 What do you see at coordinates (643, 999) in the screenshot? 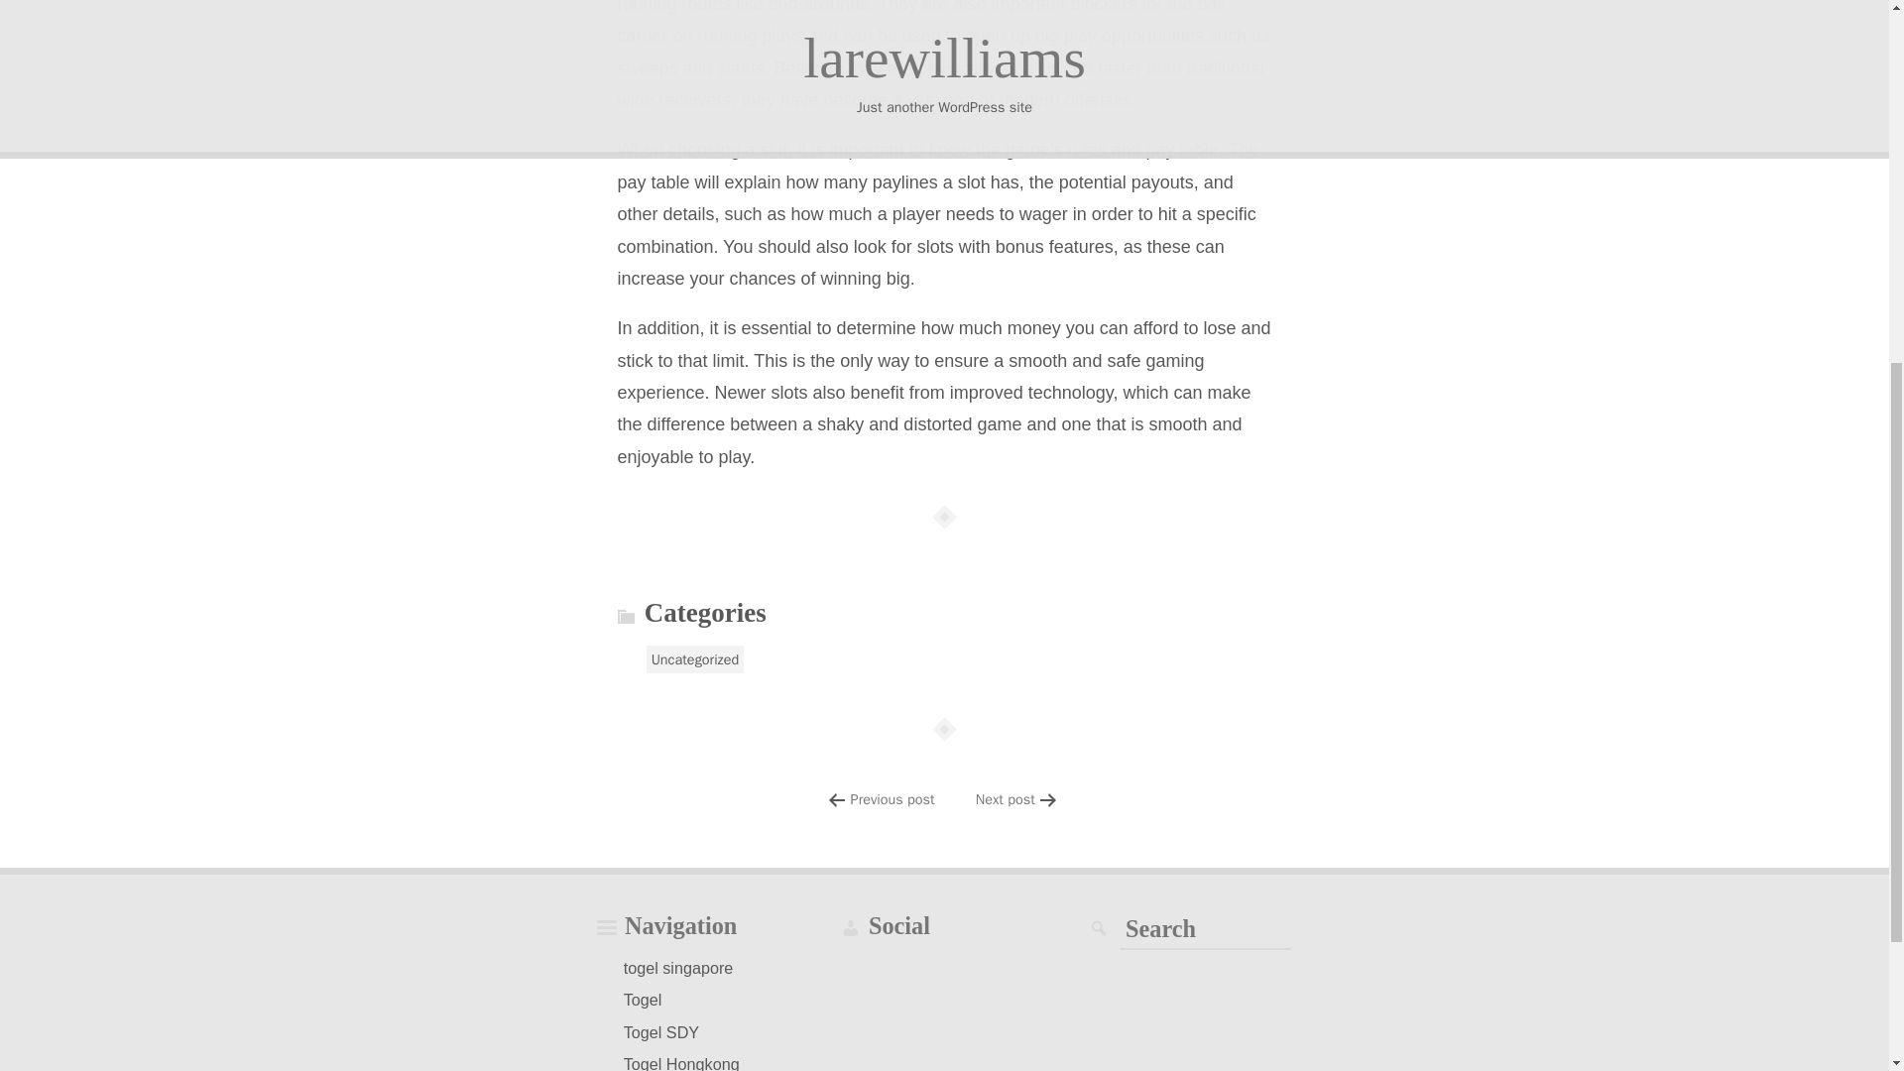
I see `Togel` at bounding box center [643, 999].